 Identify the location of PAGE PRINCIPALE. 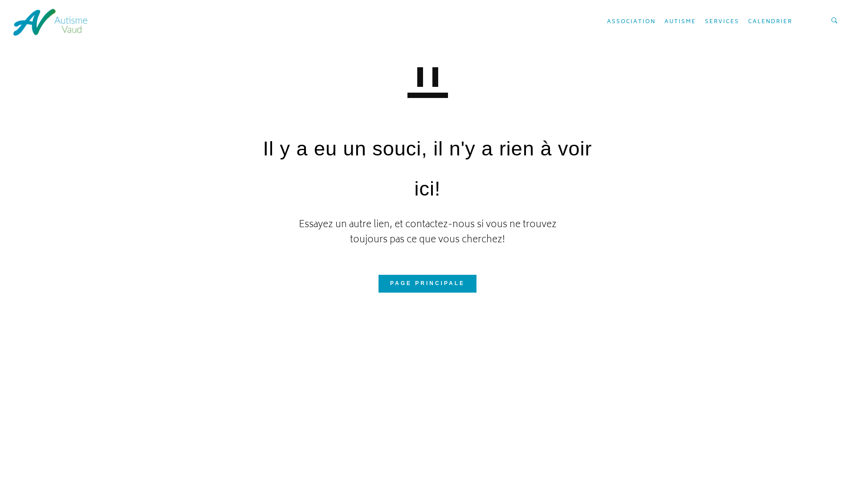
(427, 284).